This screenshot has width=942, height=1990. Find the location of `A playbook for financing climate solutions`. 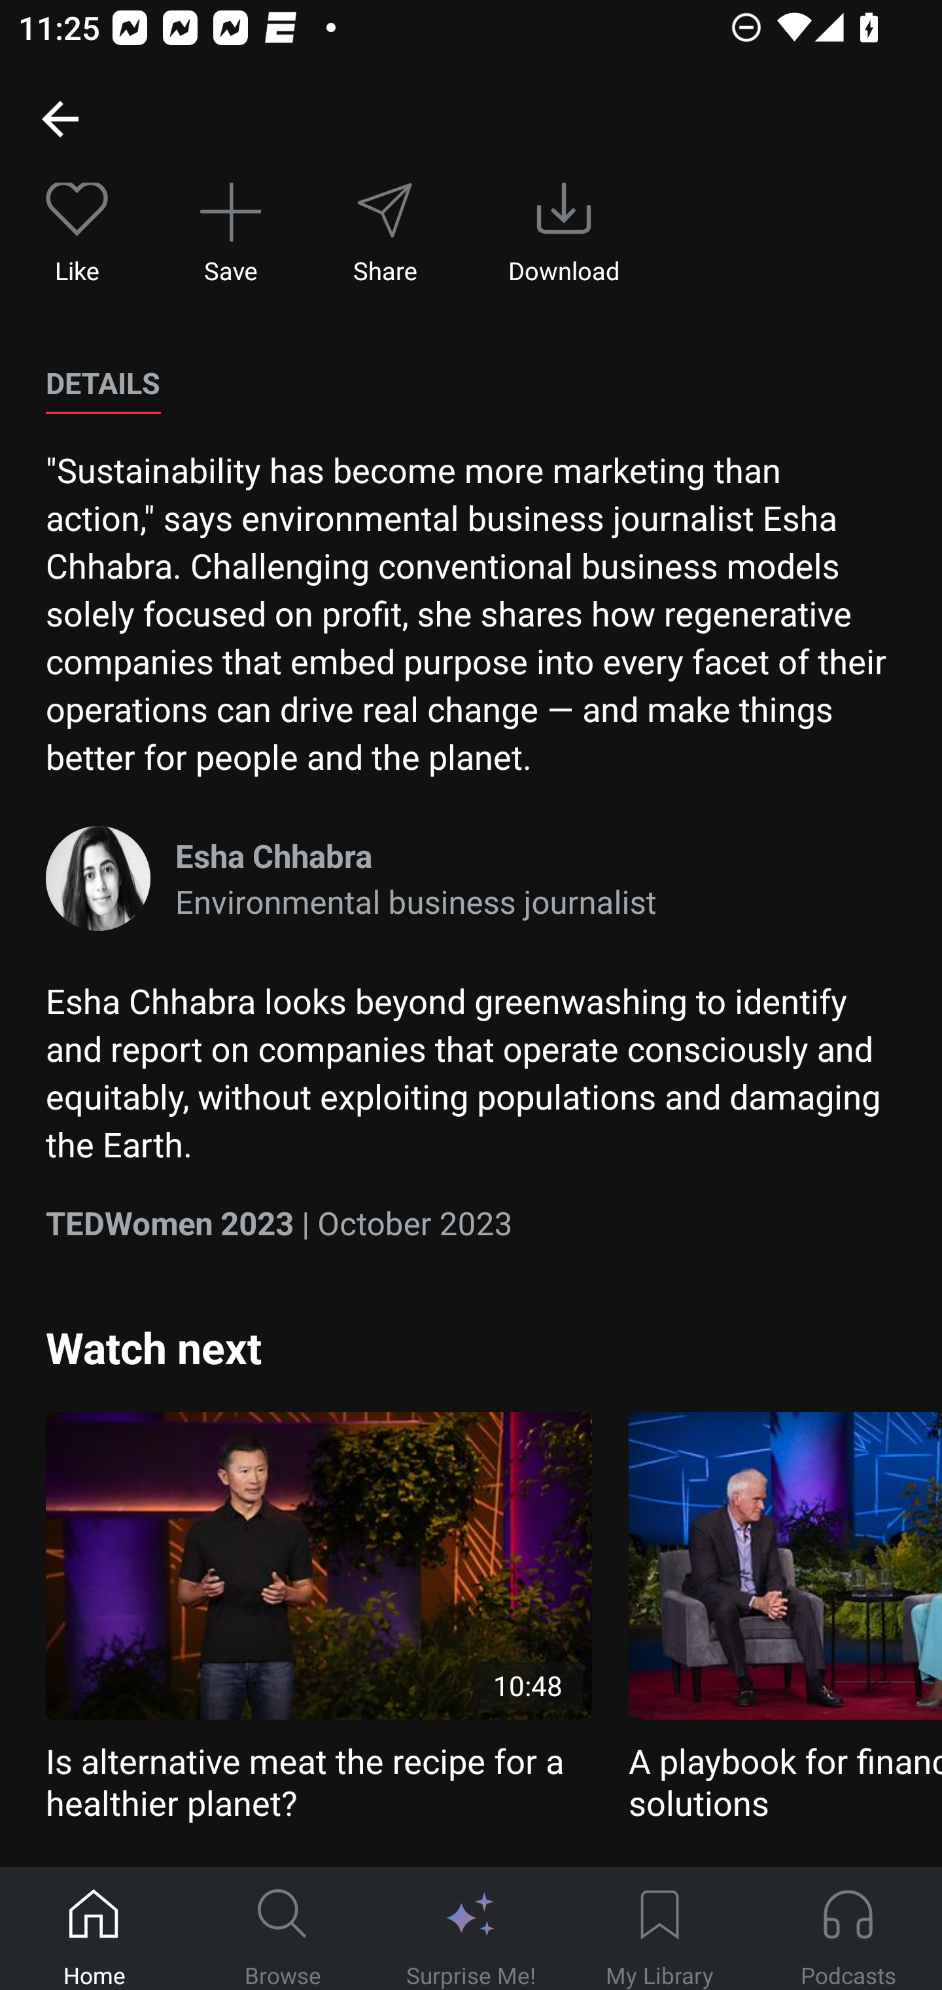

A playbook for financing climate solutions is located at coordinates (785, 1618).